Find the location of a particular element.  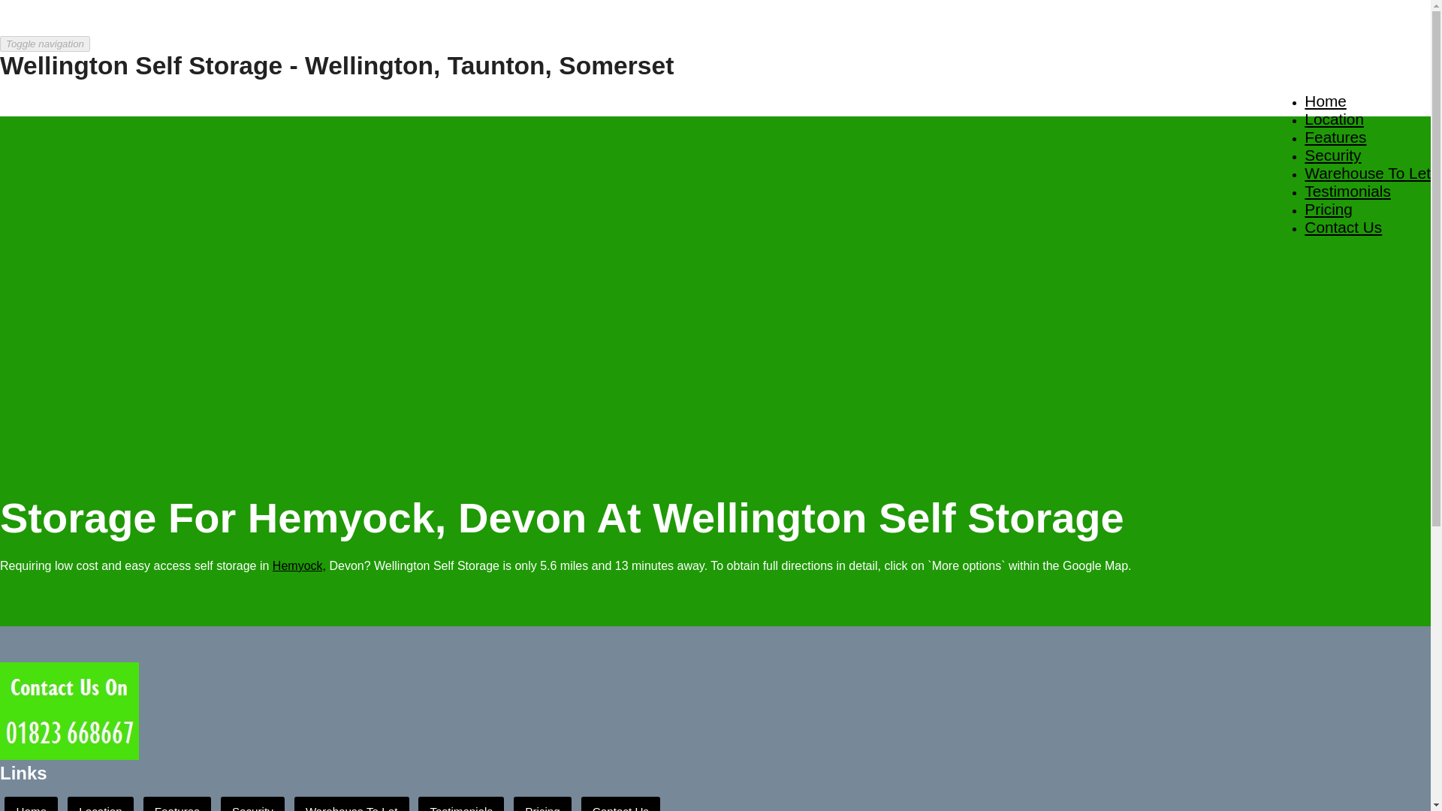

Features is located at coordinates (1335, 137).